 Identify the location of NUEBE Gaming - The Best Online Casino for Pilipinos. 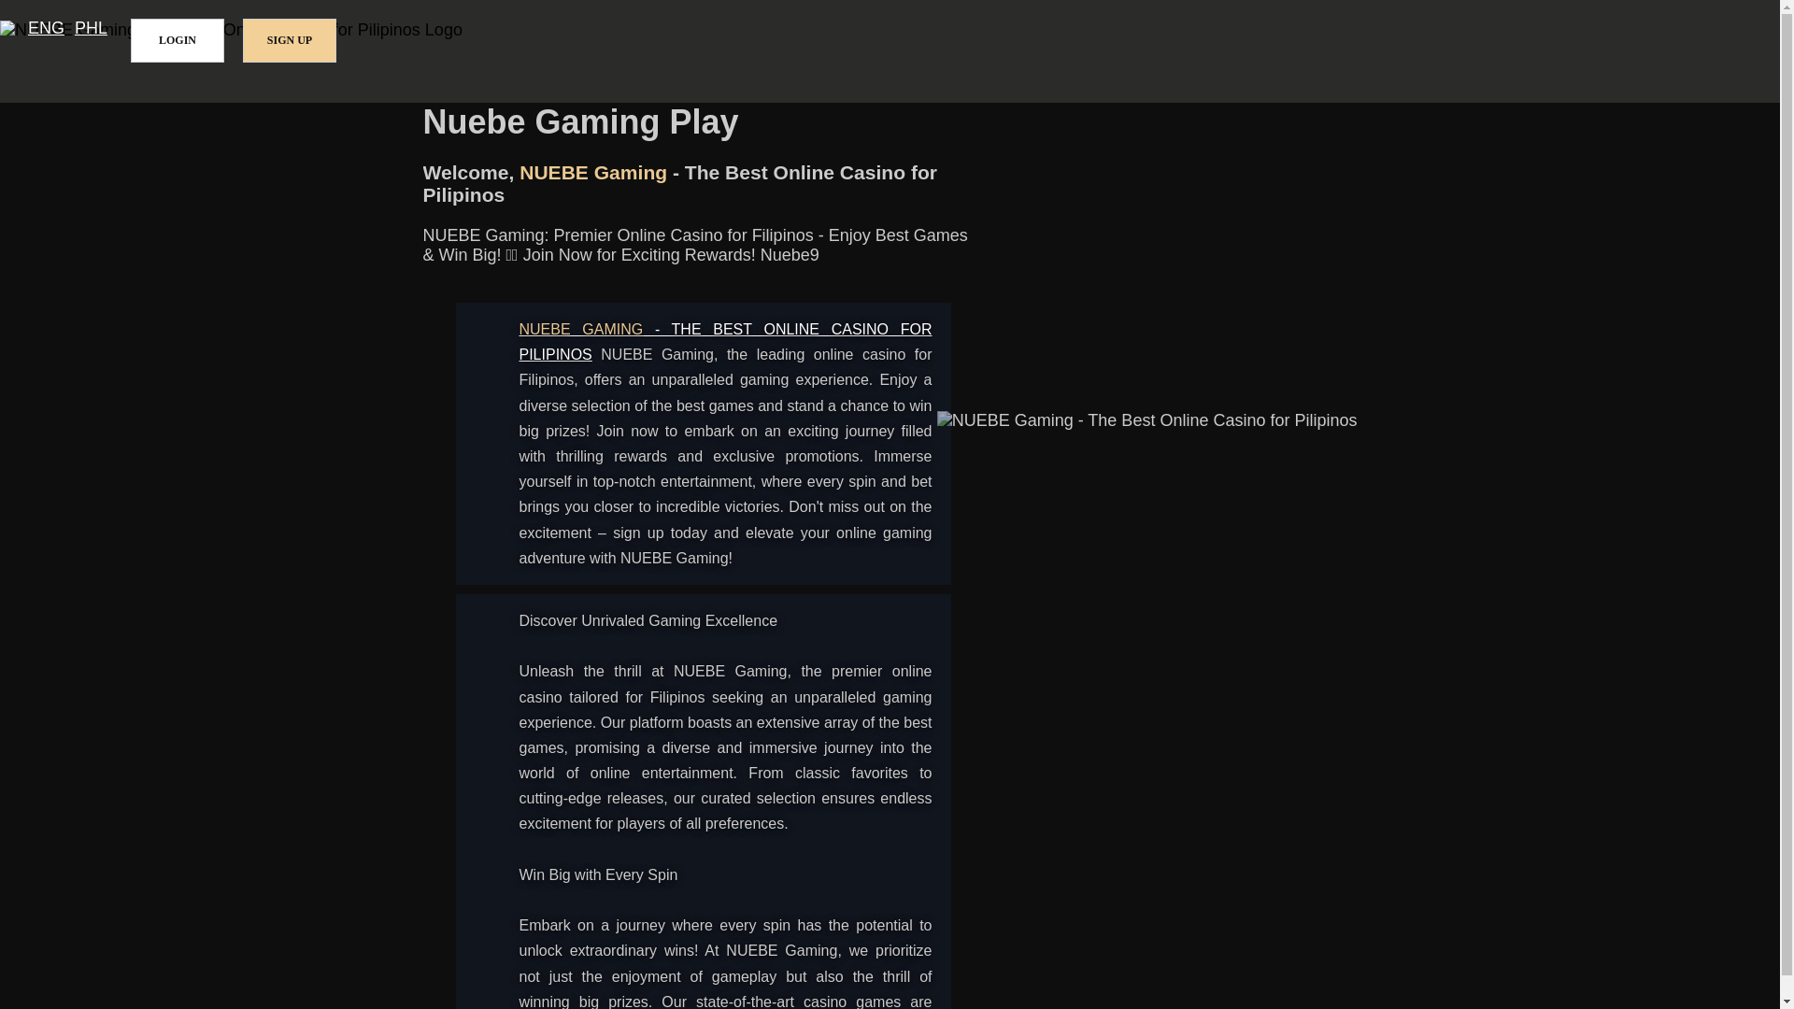
(726, 342).